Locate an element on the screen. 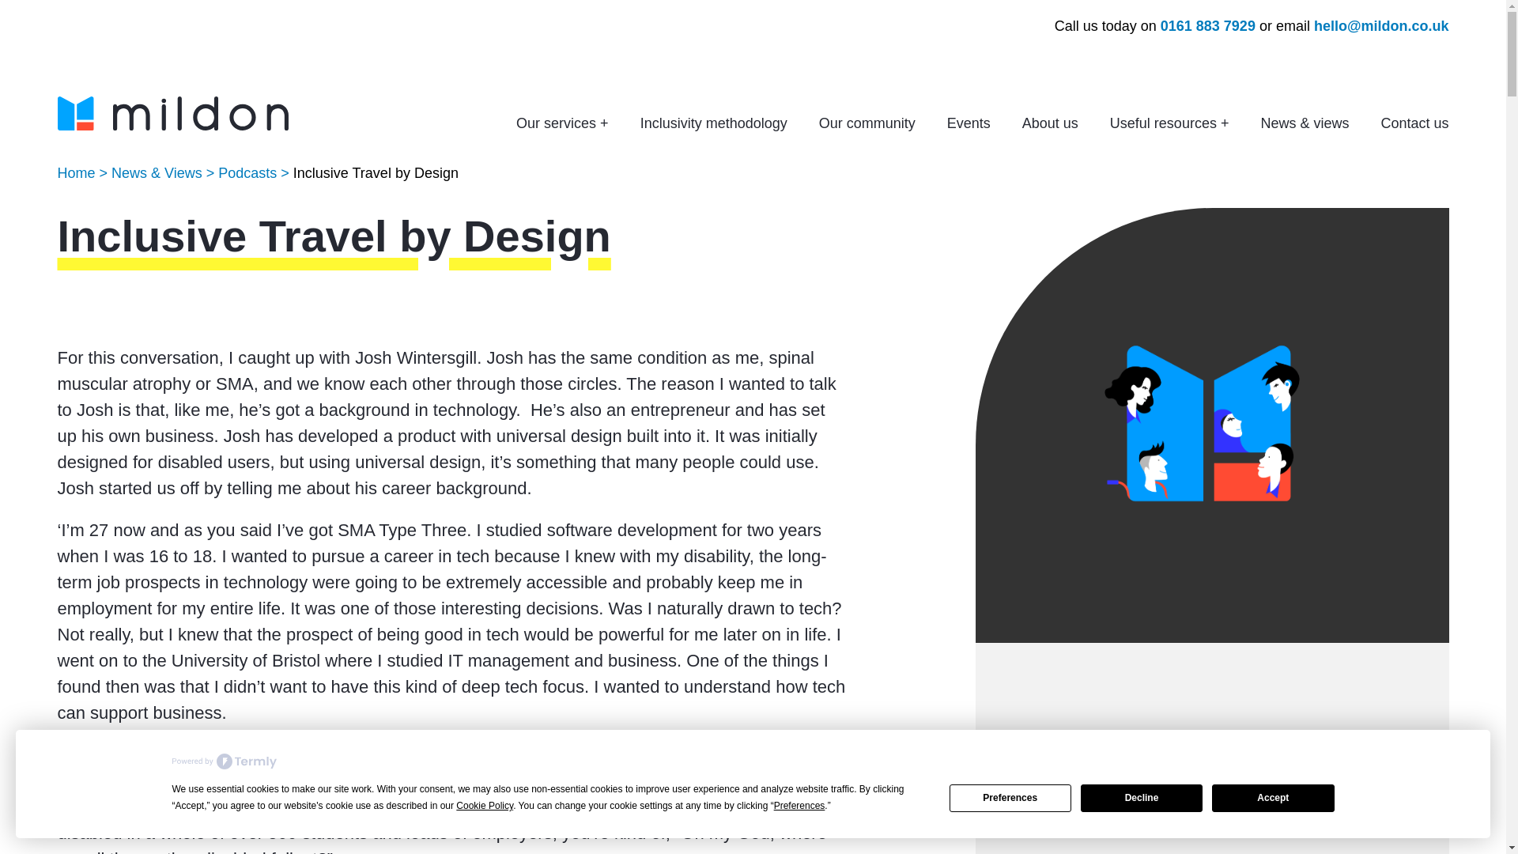  Contact us is located at coordinates (1414, 123).